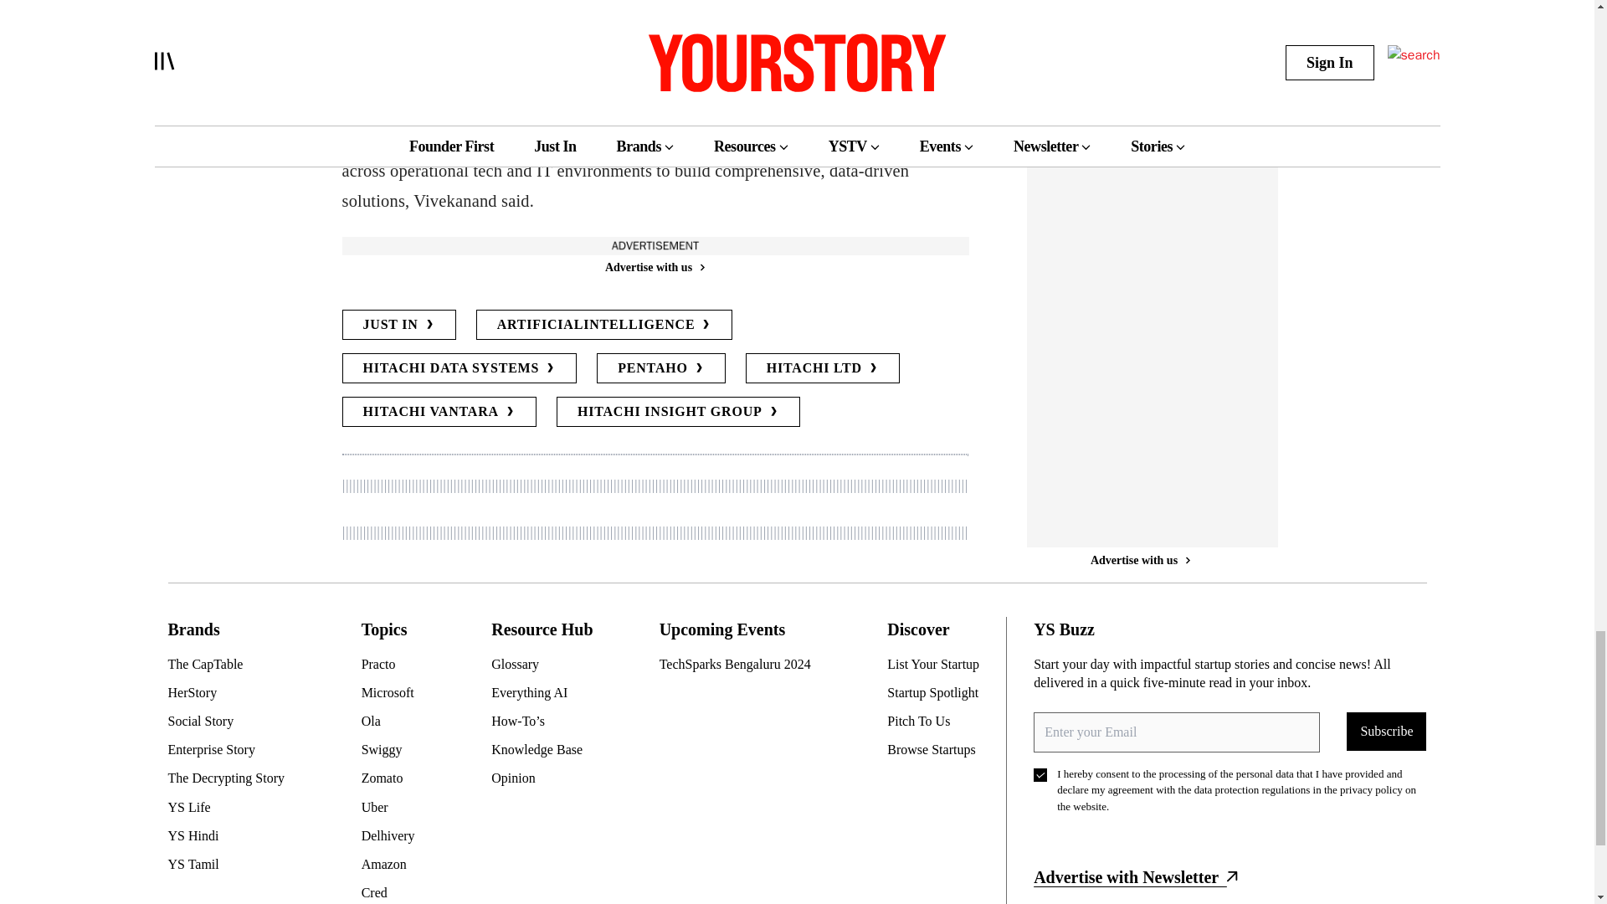  I want to click on HITACHI LTD, so click(822, 368).